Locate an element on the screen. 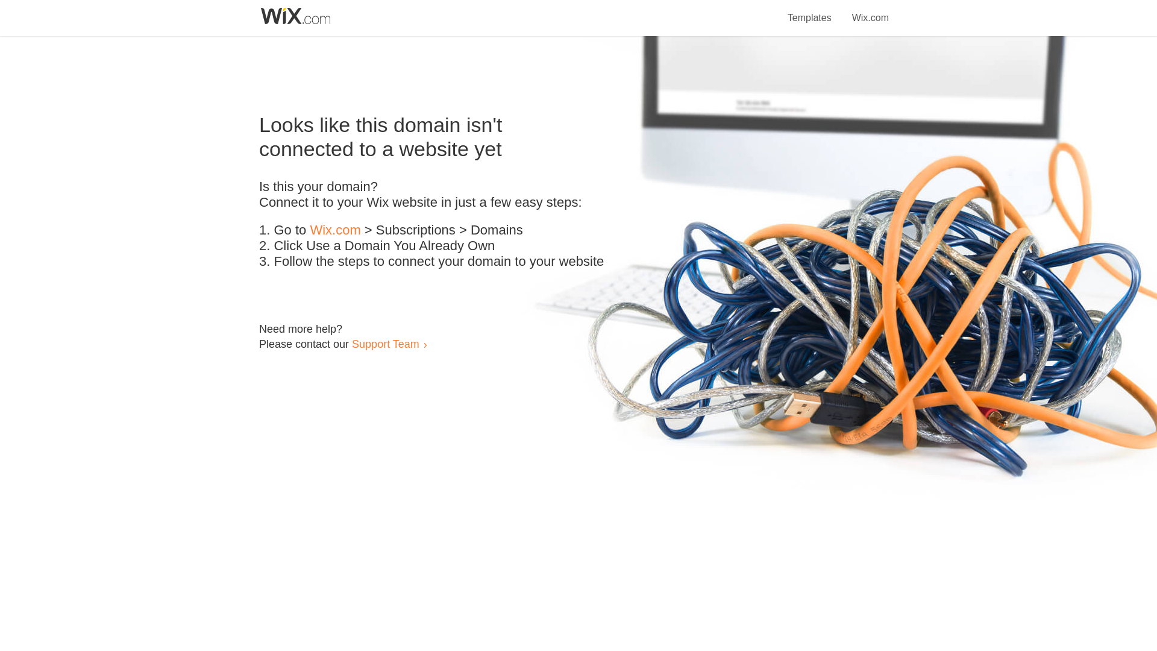  Wix.com is located at coordinates (870, 11).